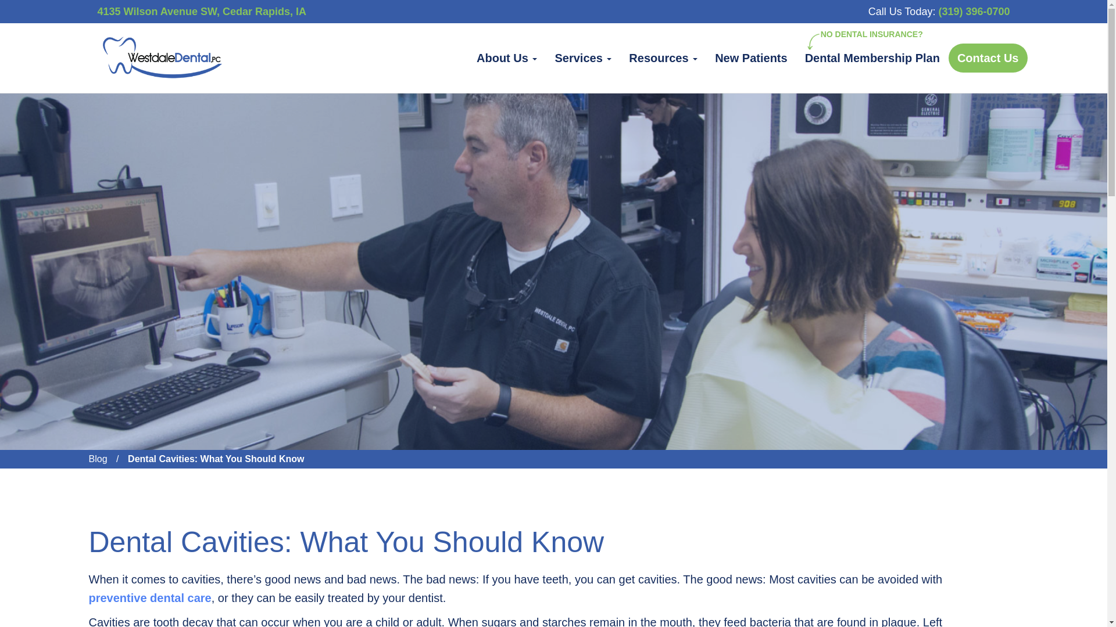 The height and width of the screenshot is (627, 1116). I want to click on About Us, so click(506, 58).